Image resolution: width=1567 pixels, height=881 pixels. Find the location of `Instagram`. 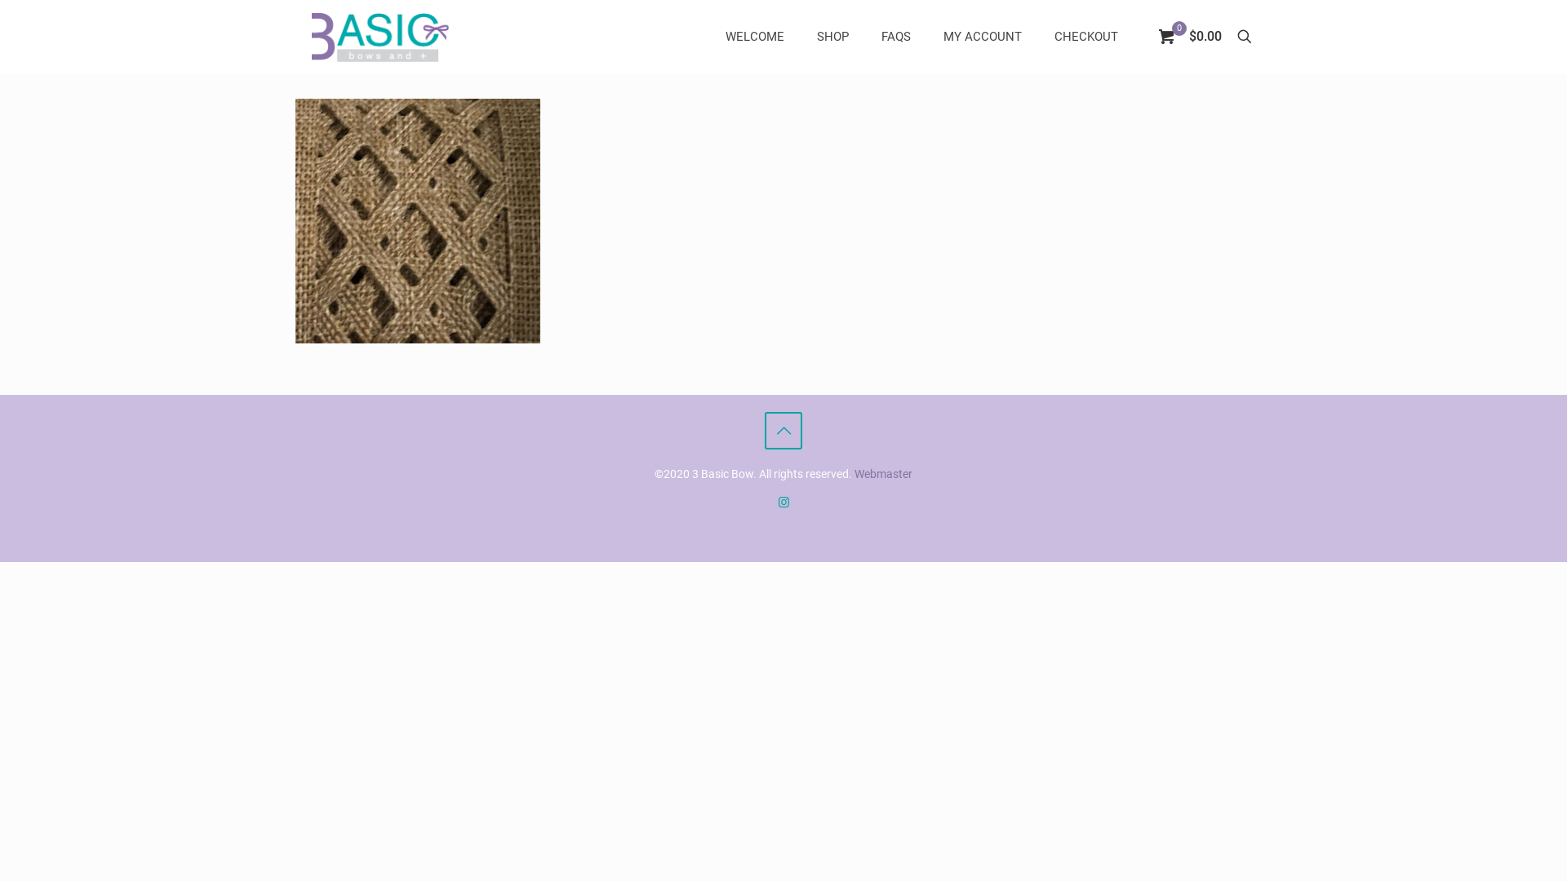

Instagram is located at coordinates (783, 502).